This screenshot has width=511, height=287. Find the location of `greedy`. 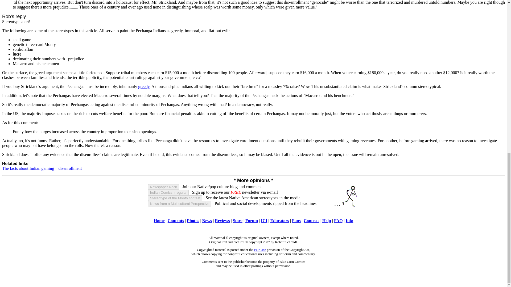

greedy is located at coordinates (144, 86).